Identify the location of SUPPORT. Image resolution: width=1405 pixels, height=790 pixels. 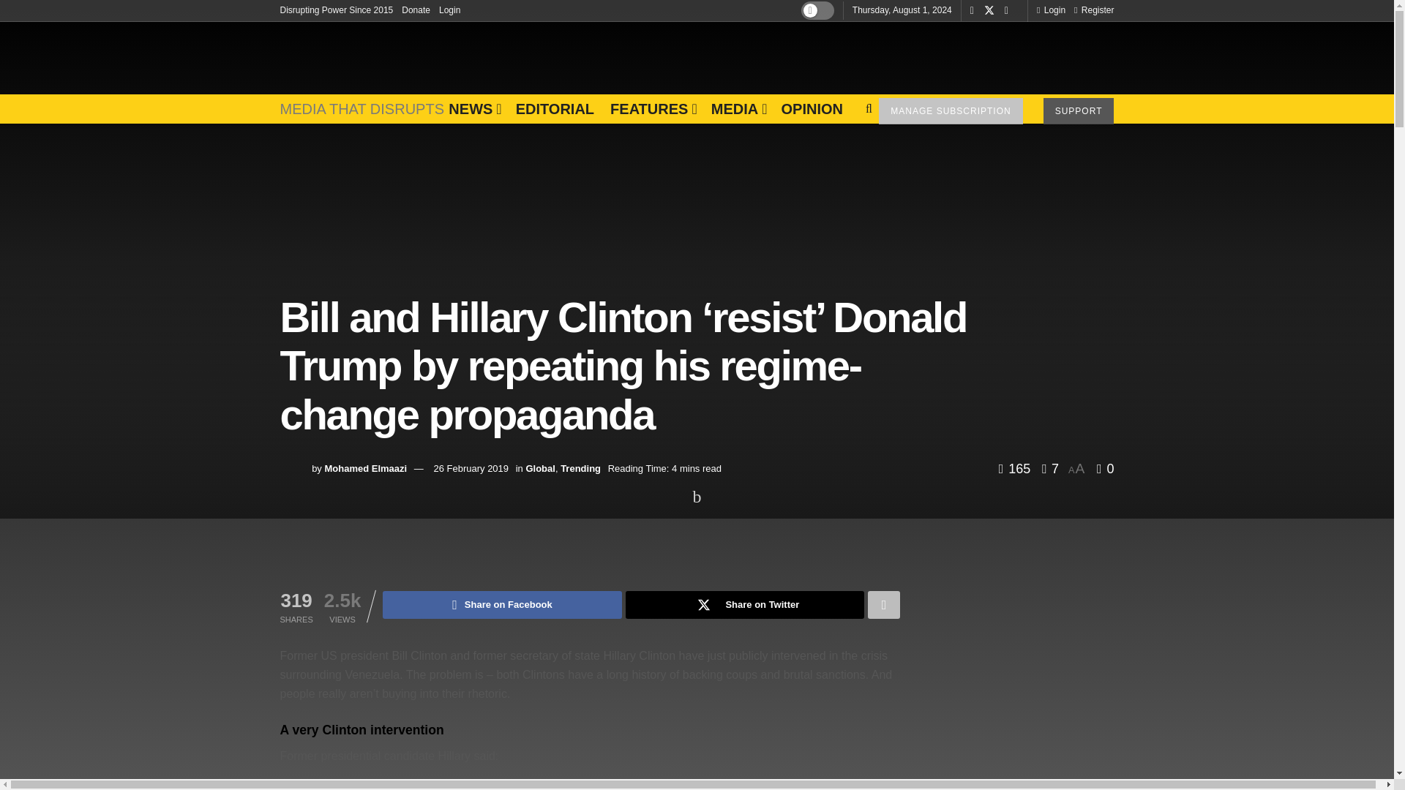
(1079, 110).